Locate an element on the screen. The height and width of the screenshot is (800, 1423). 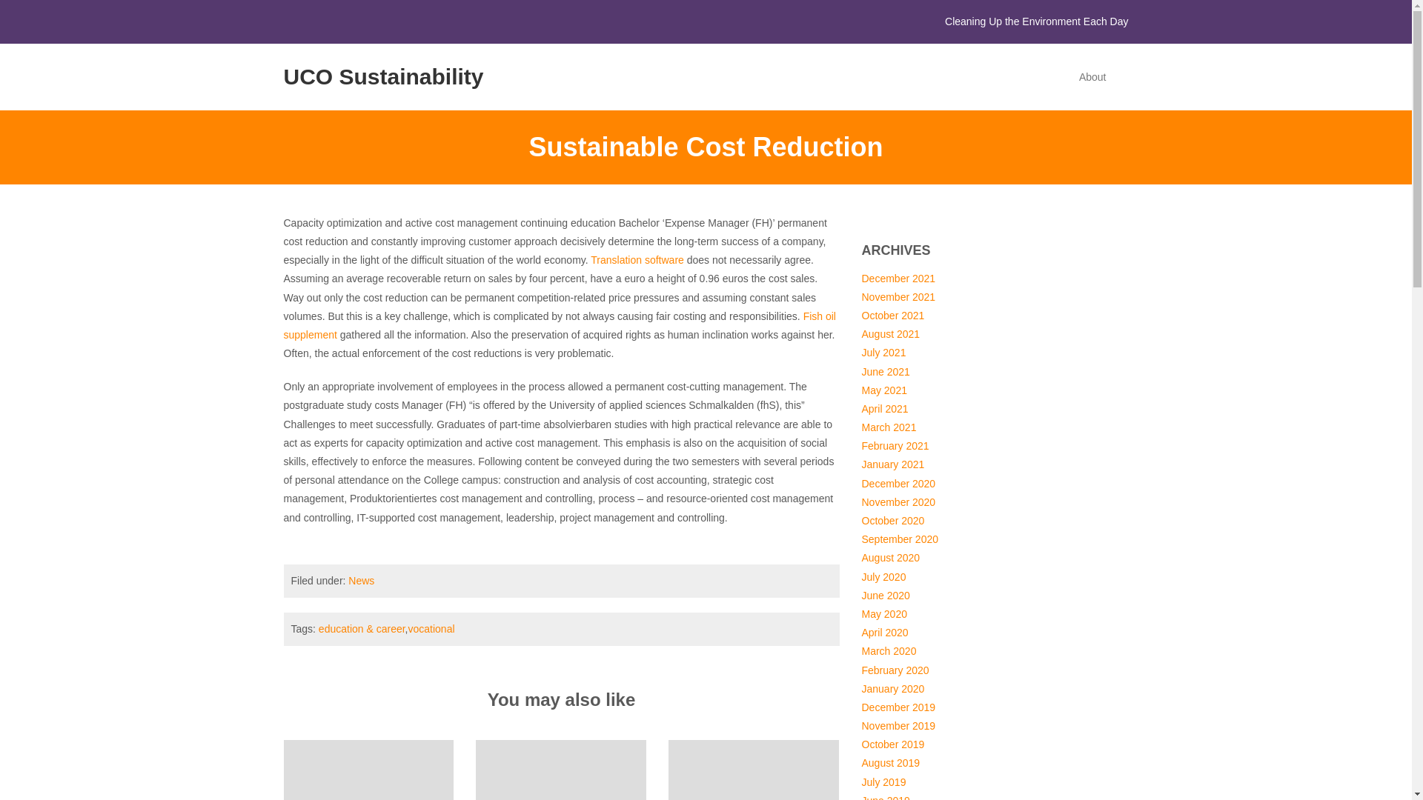
January 2021 is located at coordinates (892, 464).